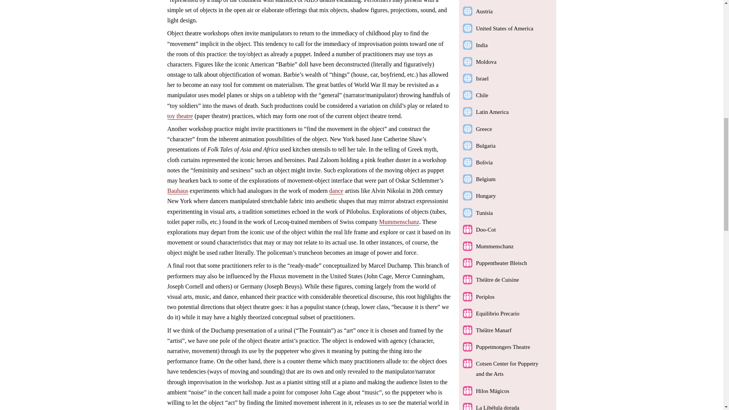 The width and height of the screenshot is (729, 410). What do you see at coordinates (486, 146) in the screenshot?
I see `Bulgaria` at bounding box center [486, 146].